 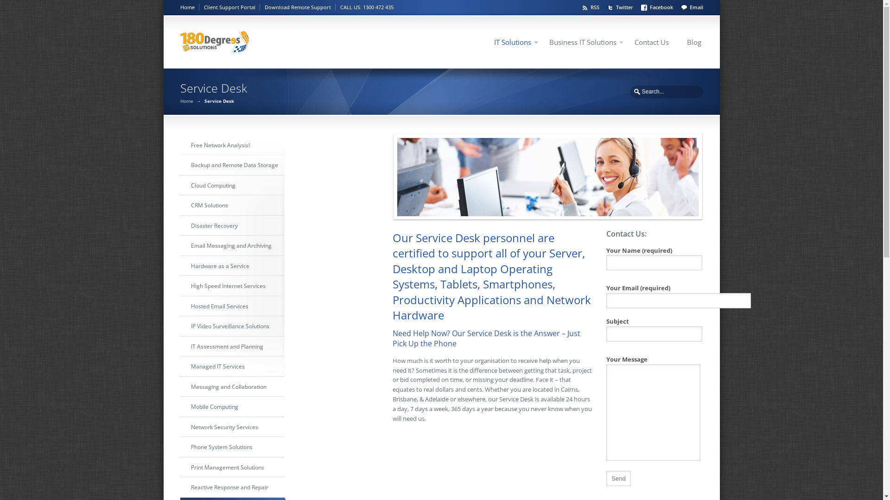 What do you see at coordinates (186, 100) in the screenshot?
I see `Home` at bounding box center [186, 100].